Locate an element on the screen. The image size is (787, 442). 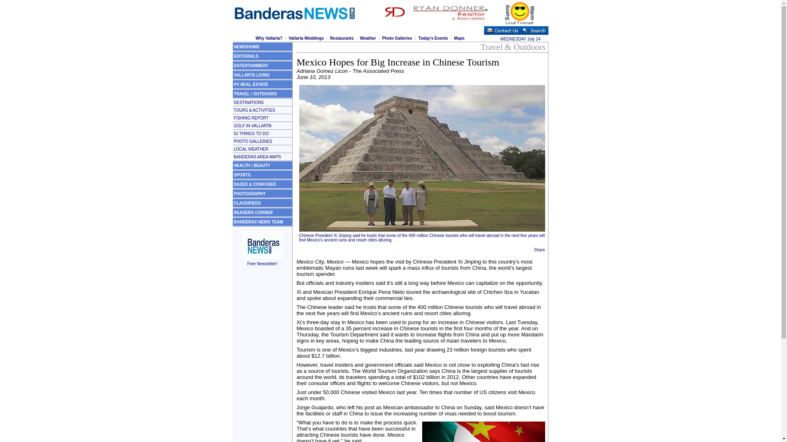
PHOTOGRAPHY is located at coordinates (250, 194).